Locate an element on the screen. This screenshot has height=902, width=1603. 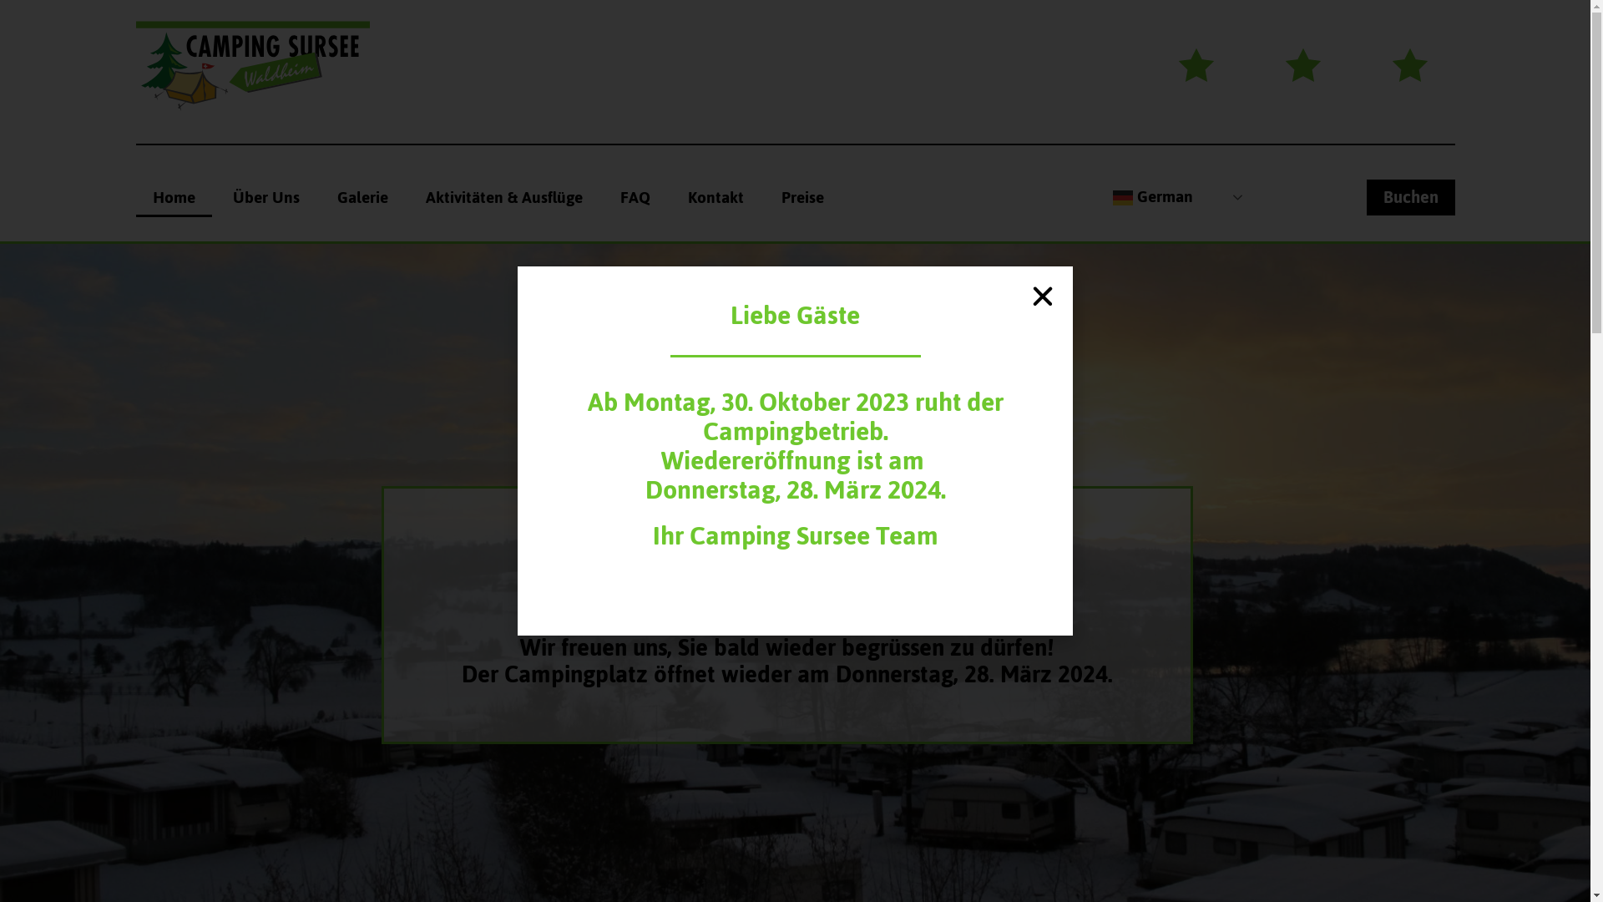
FAQ is located at coordinates (635, 198).